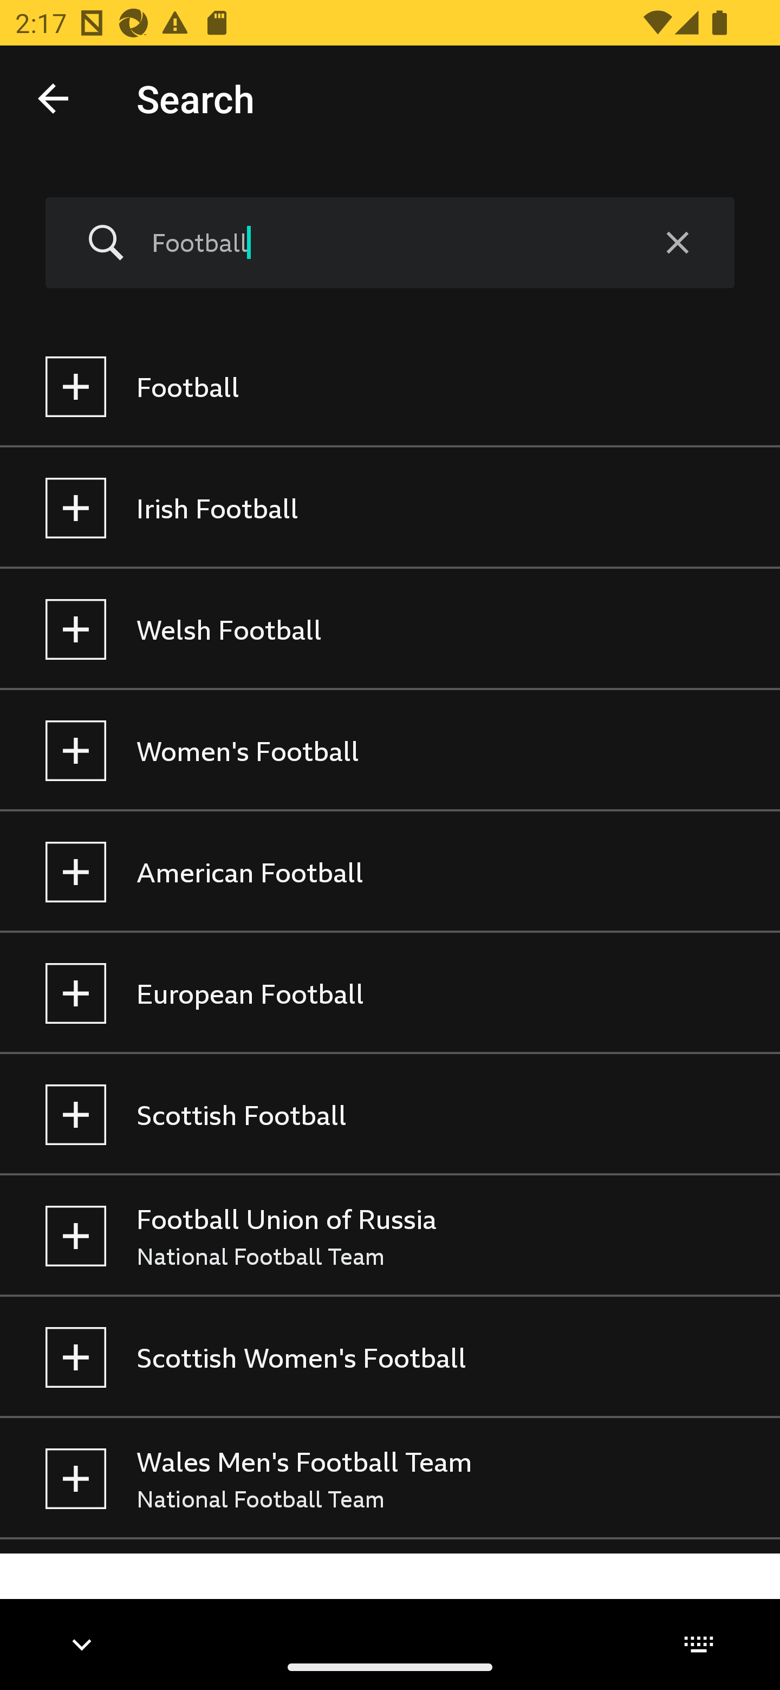 The image size is (780, 1690). I want to click on Scottish Women's Football, so click(390, 1357).